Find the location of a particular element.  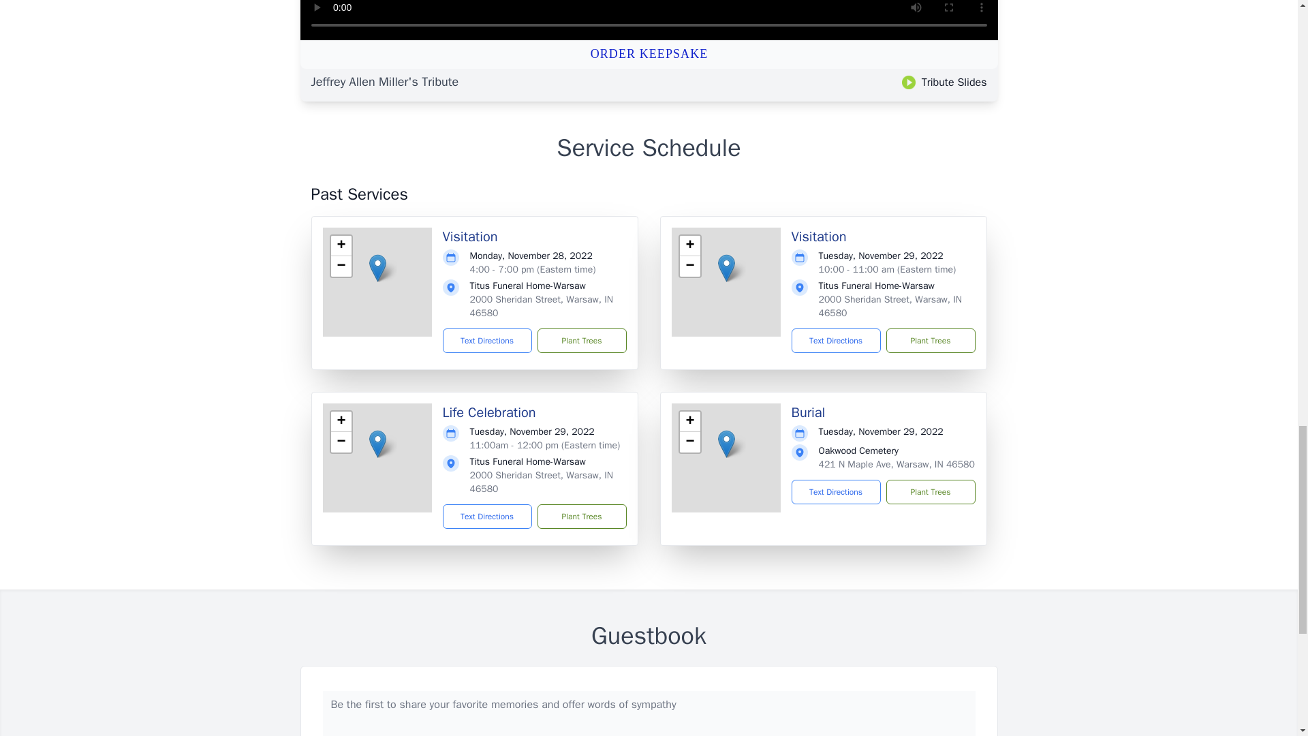

Zoom in is located at coordinates (341, 245).